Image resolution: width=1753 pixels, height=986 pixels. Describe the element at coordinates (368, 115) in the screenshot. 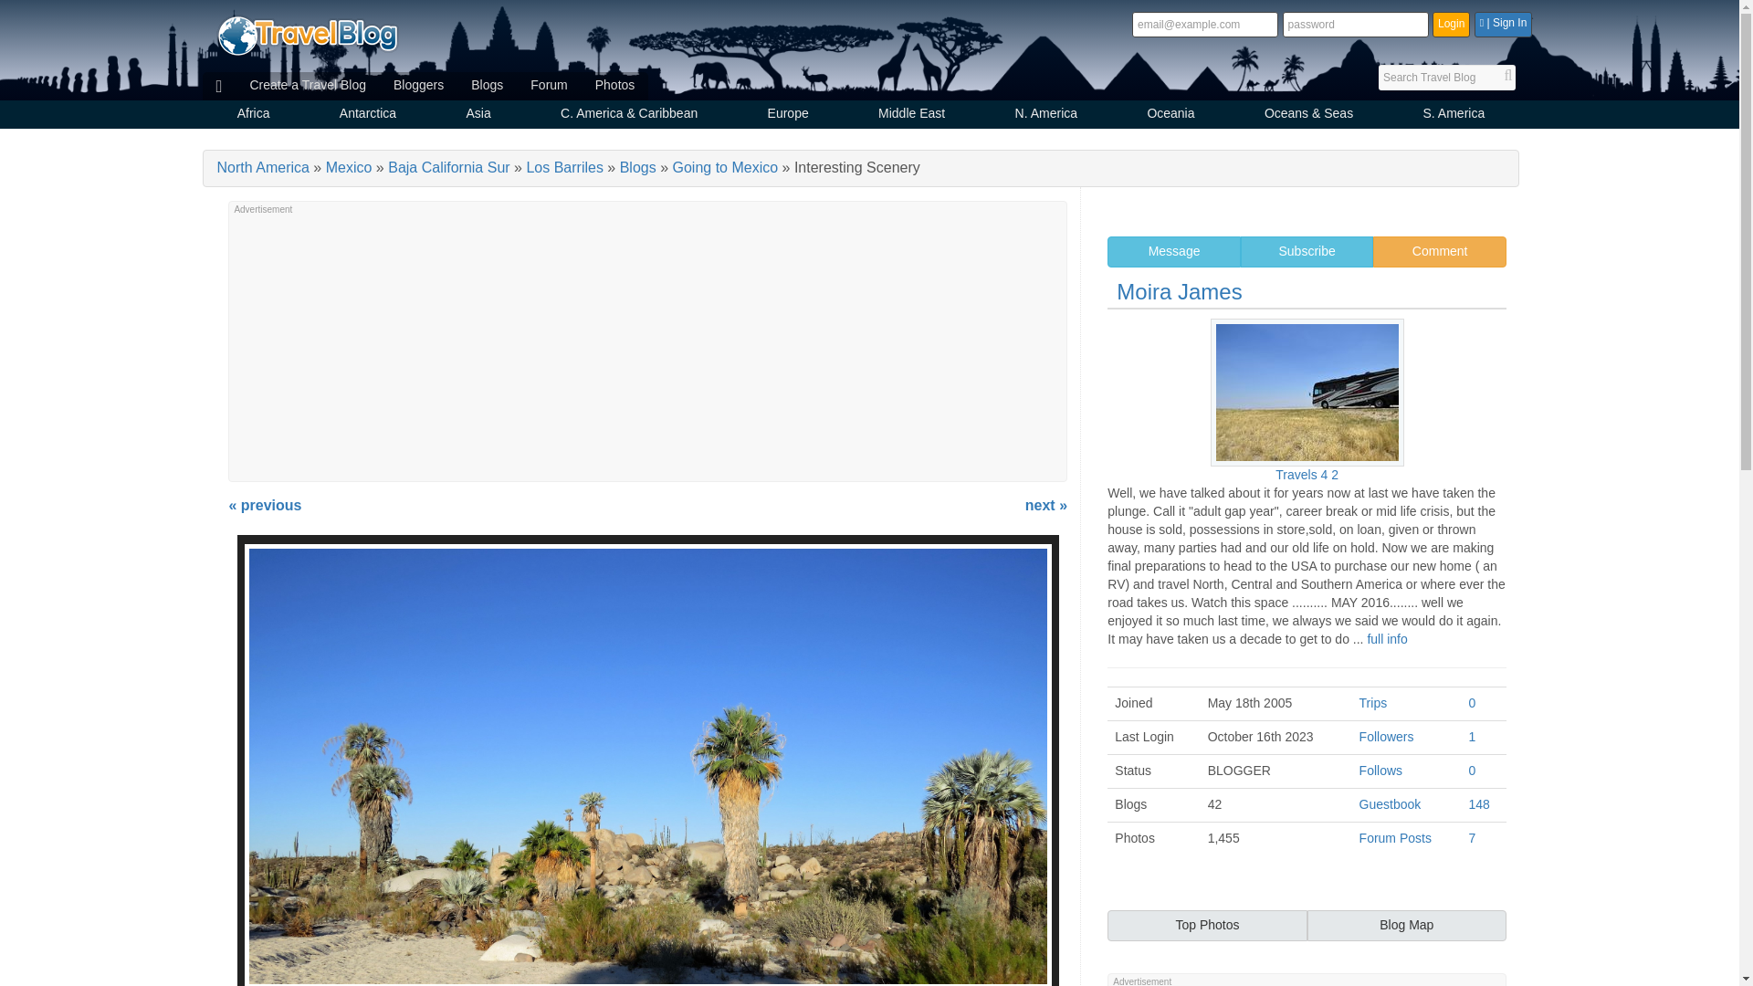

I see `Antarctica` at that location.